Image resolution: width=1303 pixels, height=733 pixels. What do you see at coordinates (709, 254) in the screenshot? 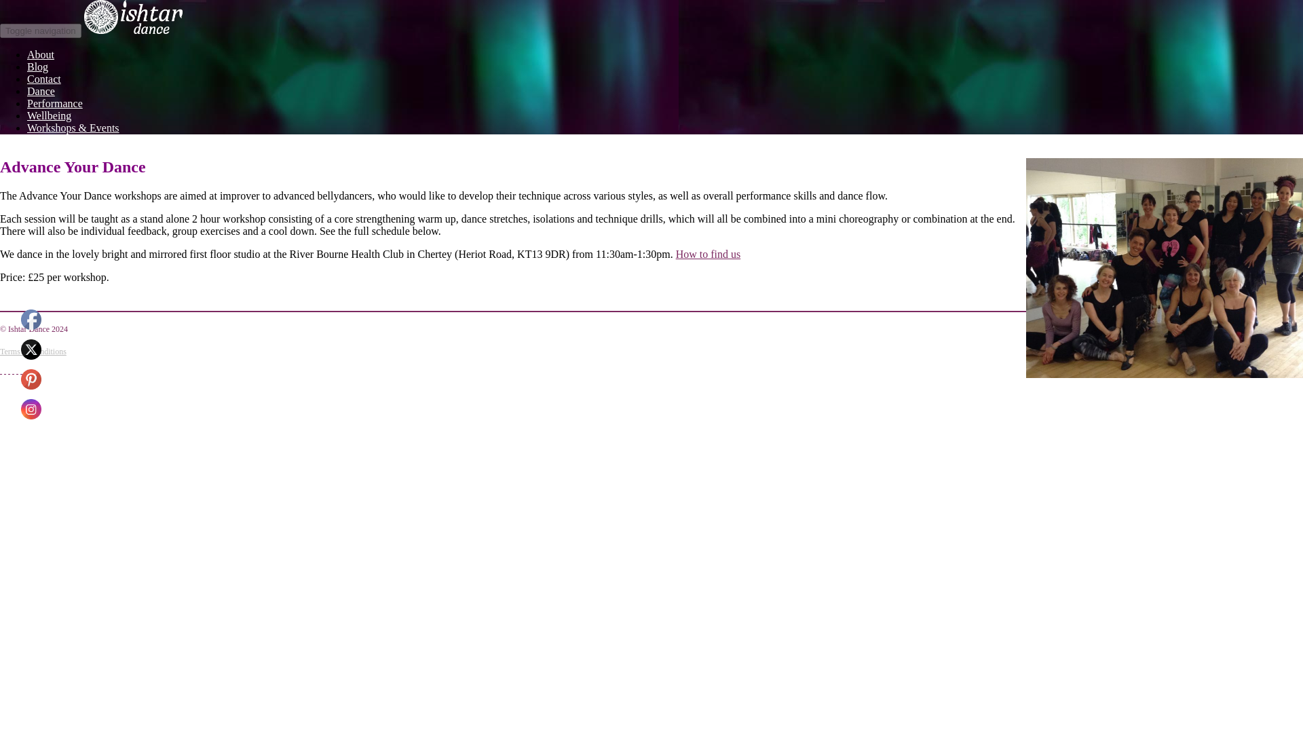
I see `How to find us` at bounding box center [709, 254].